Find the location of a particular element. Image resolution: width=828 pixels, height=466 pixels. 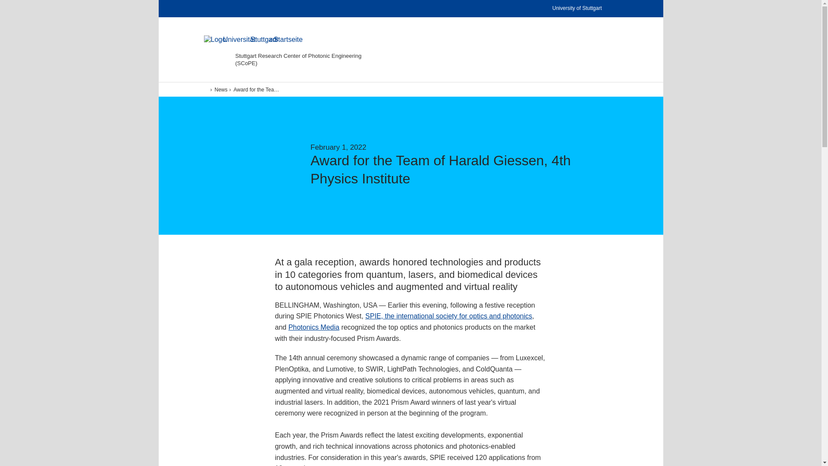

News is located at coordinates (219, 89).